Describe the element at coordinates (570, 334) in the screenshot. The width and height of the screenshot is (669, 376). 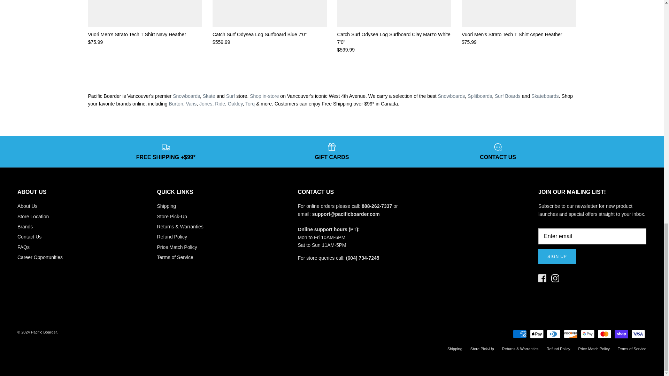
I see `Discover` at that location.